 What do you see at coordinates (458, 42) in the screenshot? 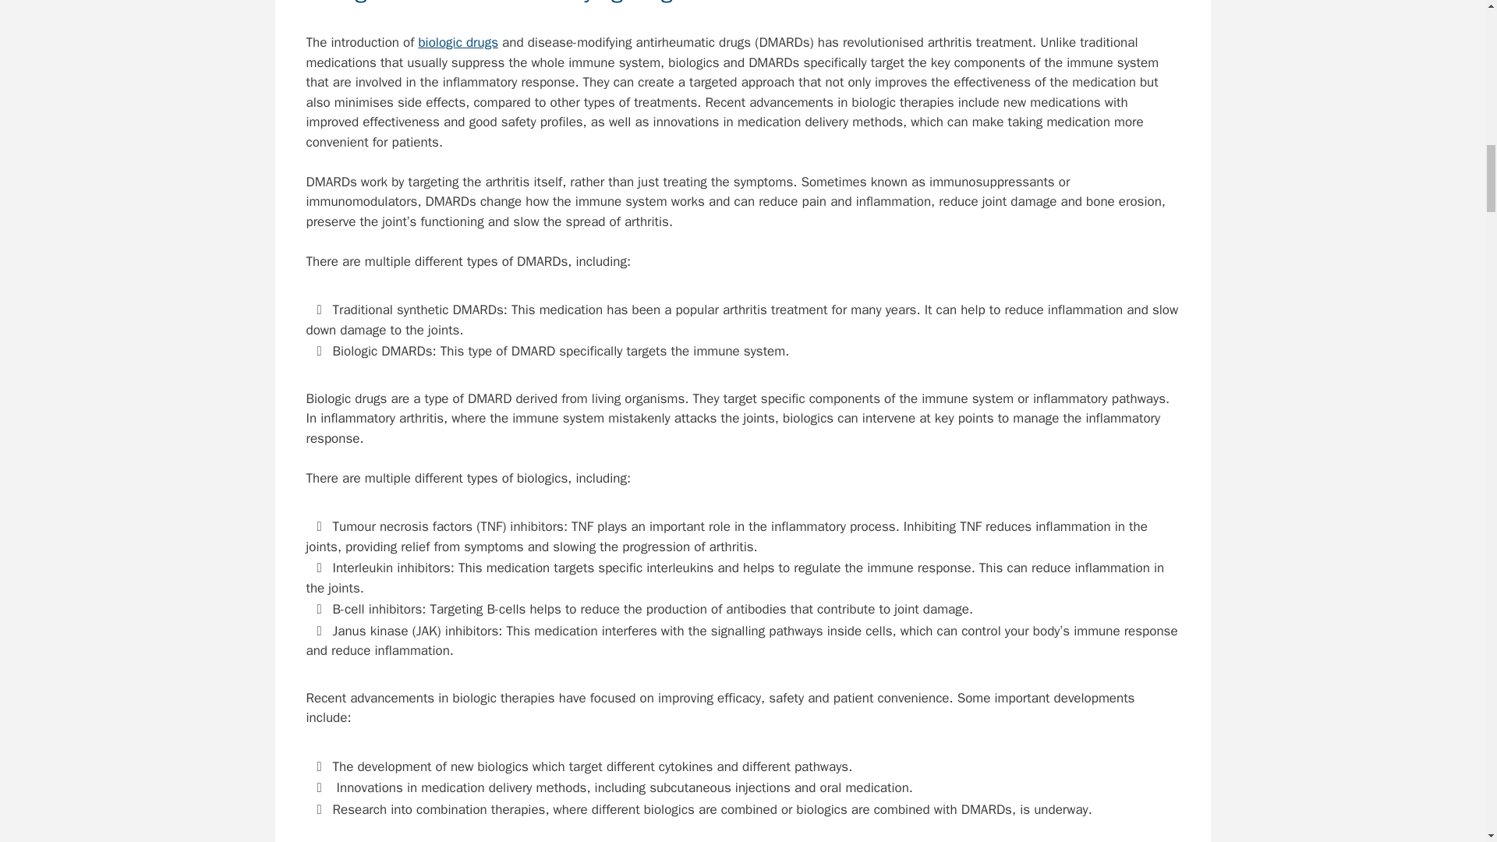
I see `biologic drugs` at bounding box center [458, 42].